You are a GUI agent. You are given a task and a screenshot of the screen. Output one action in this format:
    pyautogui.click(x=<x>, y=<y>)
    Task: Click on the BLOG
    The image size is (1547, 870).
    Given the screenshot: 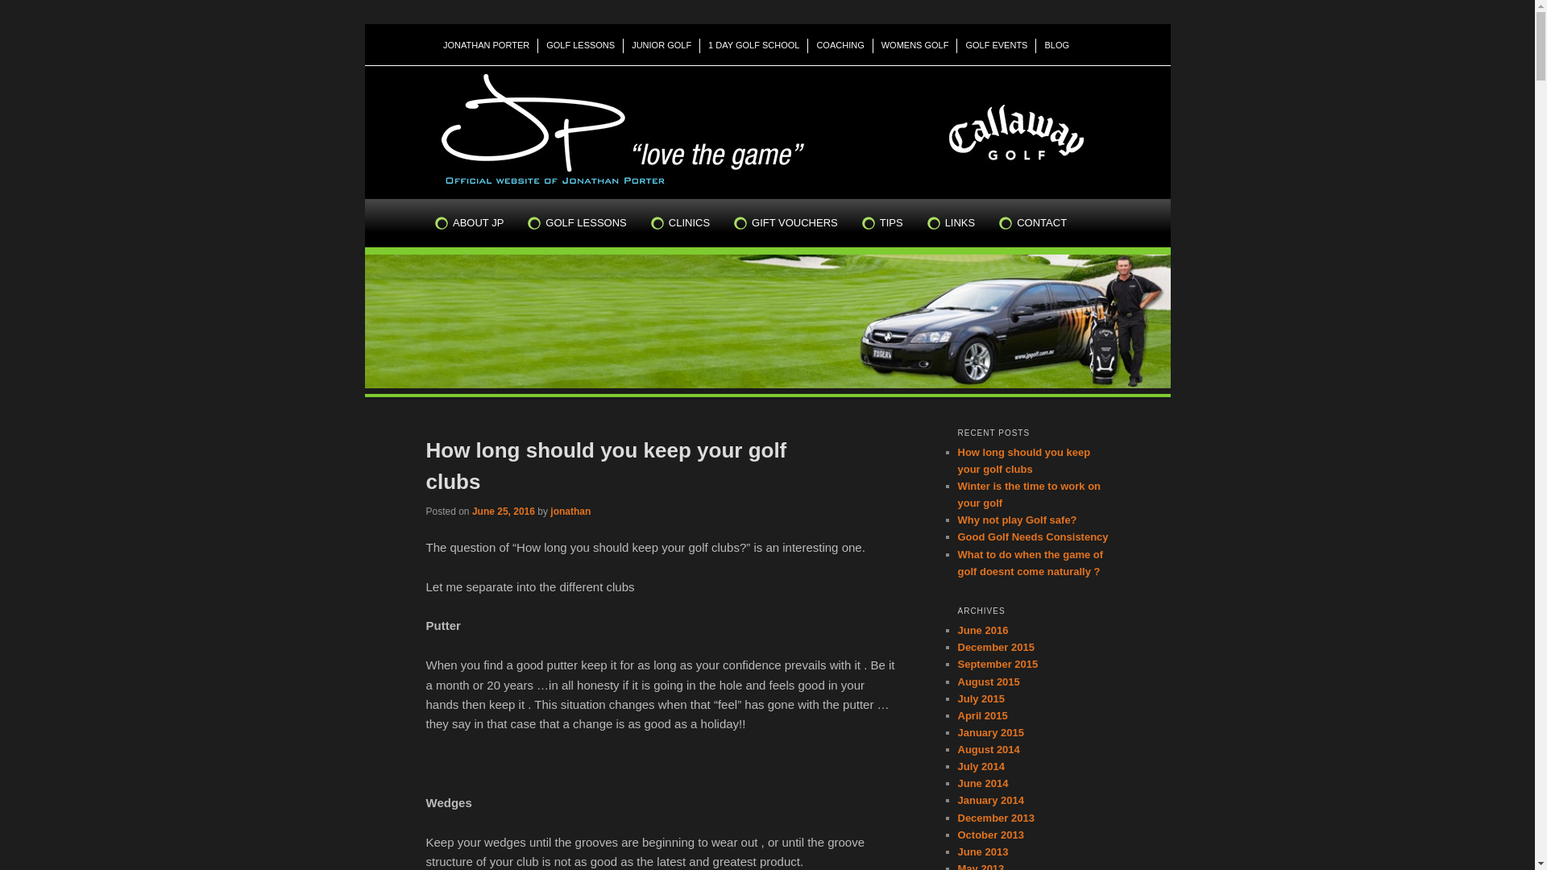 What is the action you would take?
    pyautogui.click(x=1057, y=46)
    